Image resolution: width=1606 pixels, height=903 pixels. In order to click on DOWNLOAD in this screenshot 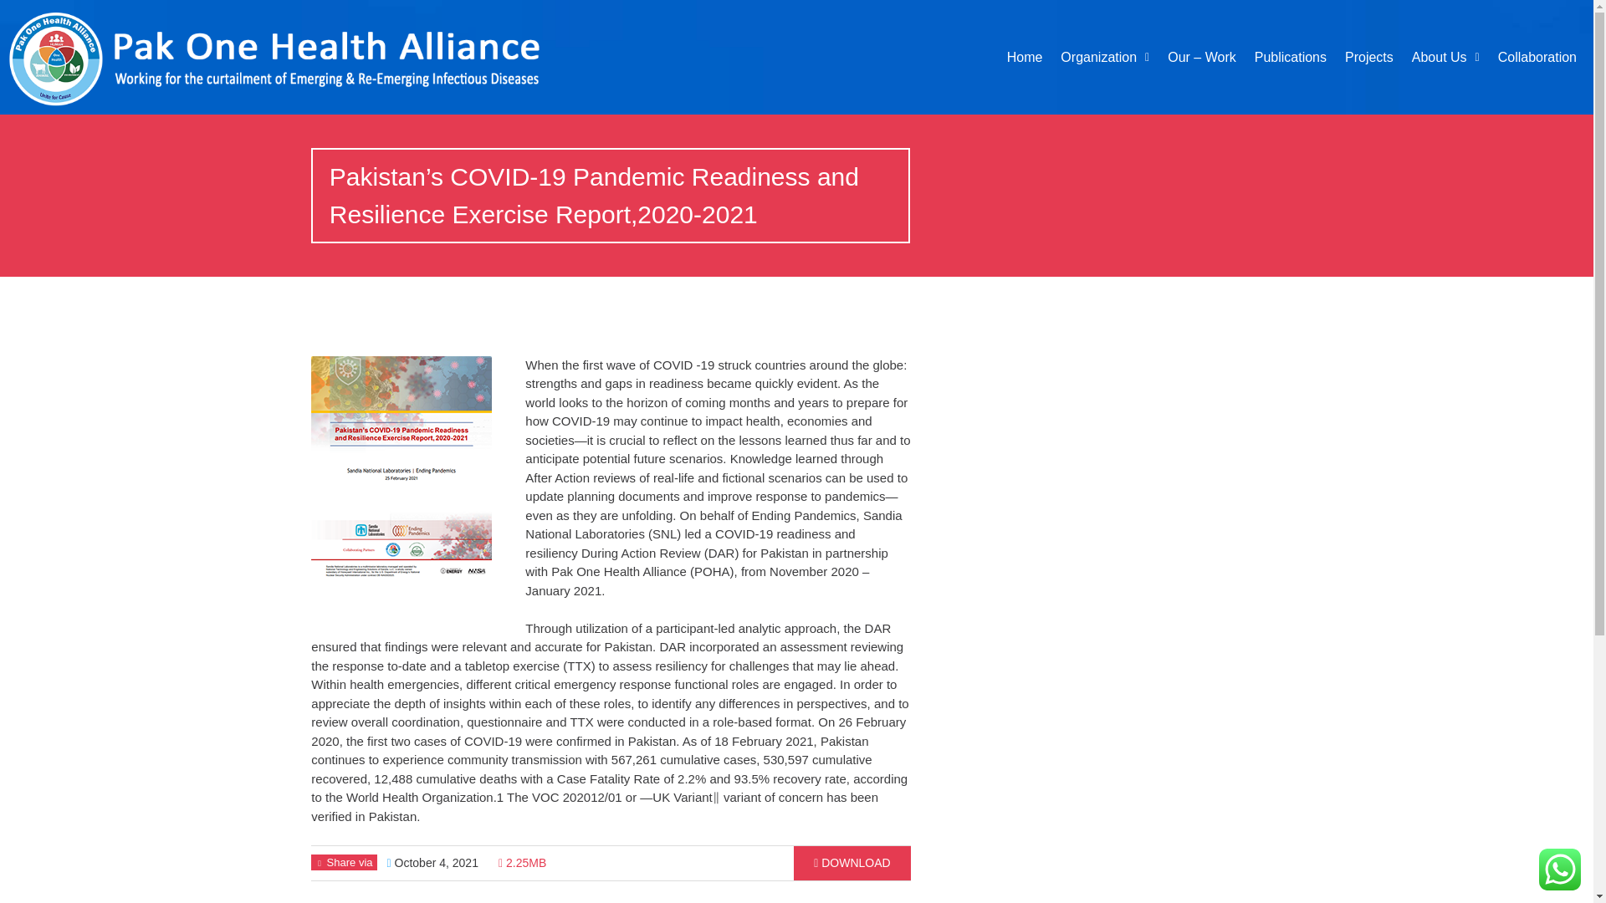, I will do `click(852, 863)`.